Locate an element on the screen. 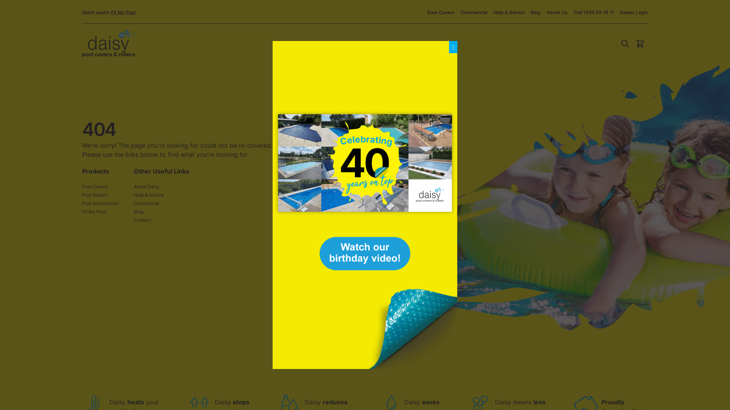 The height and width of the screenshot is (410, 730). Help & Advice is located at coordinates (149, 195).